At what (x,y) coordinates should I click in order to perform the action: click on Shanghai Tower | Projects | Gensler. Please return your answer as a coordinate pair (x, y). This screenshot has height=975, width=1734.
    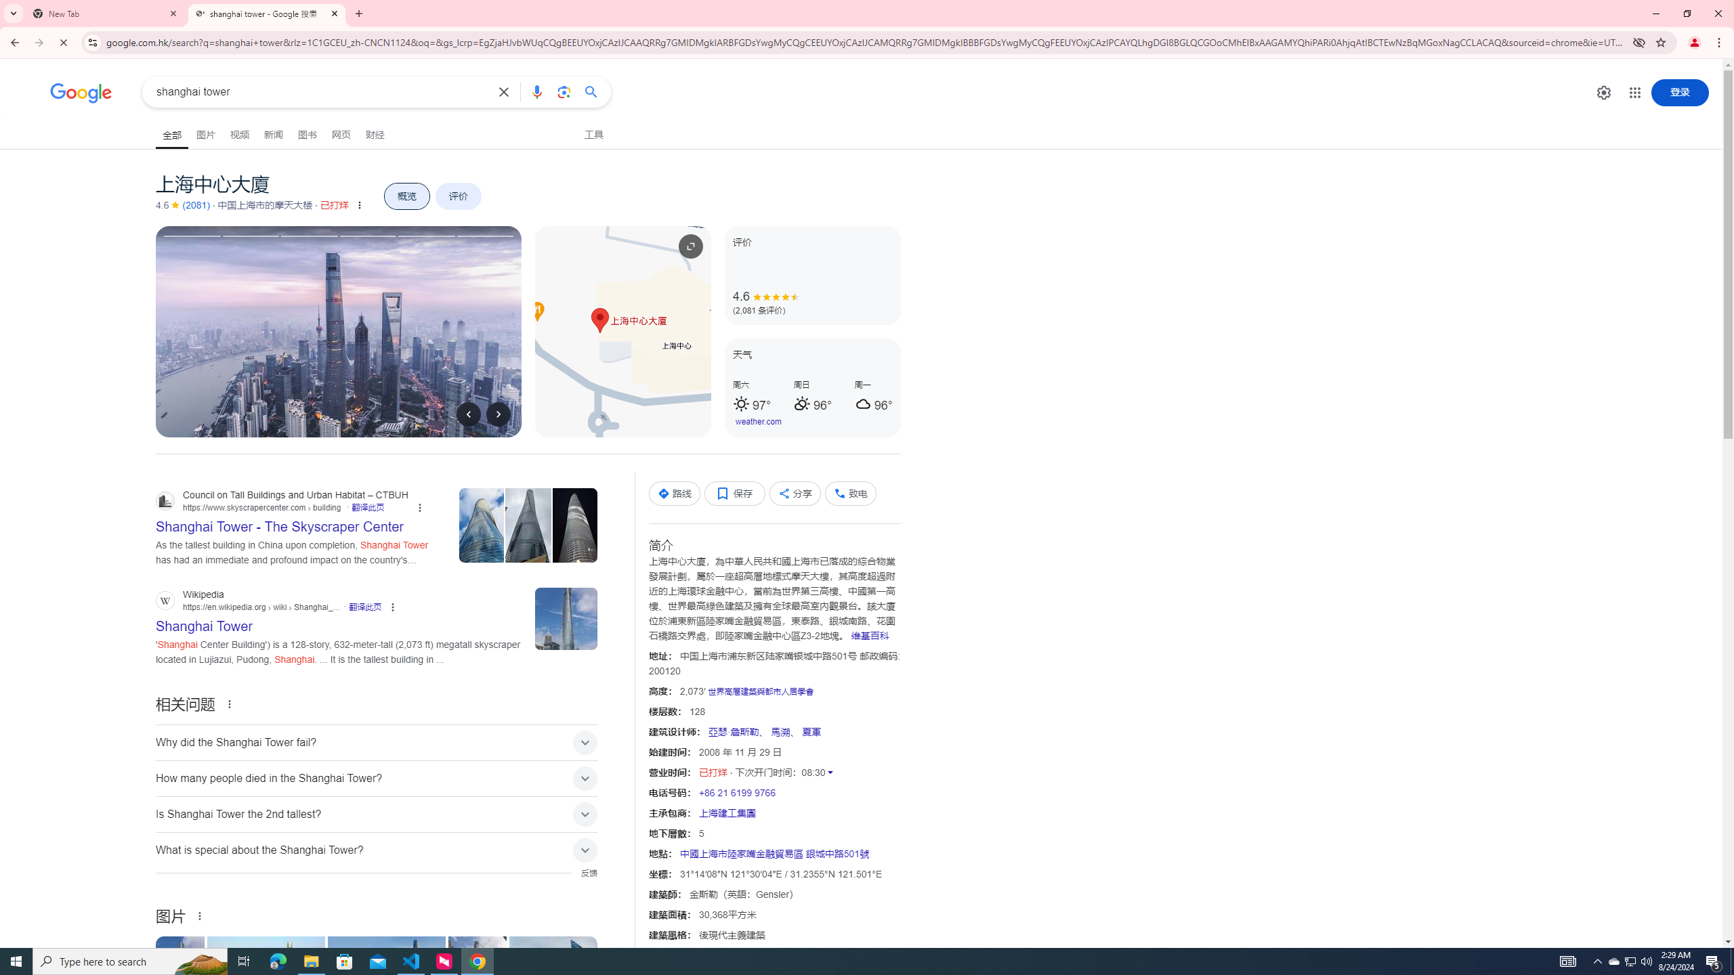
    Looking at the image, I should click on (386, 980).